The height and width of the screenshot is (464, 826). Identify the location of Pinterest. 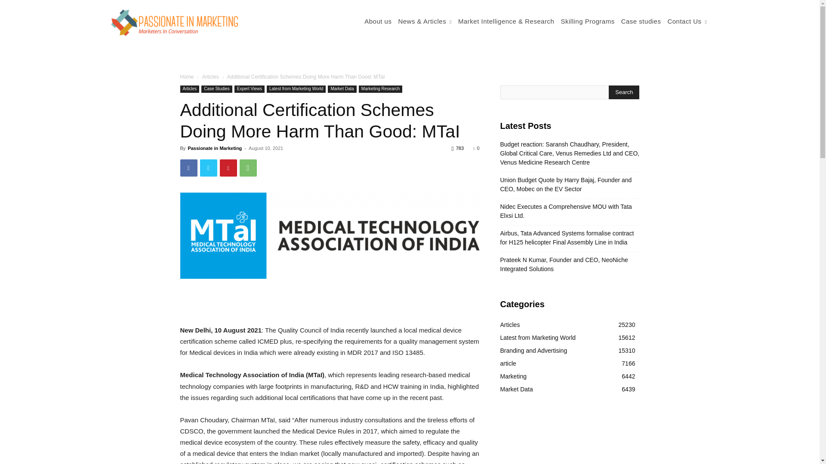
(228, 168).